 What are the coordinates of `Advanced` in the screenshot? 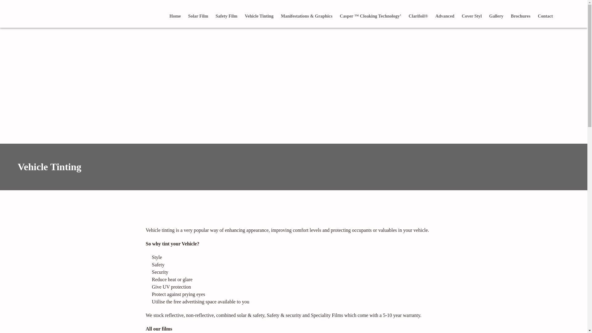 It's located at (445, 16).